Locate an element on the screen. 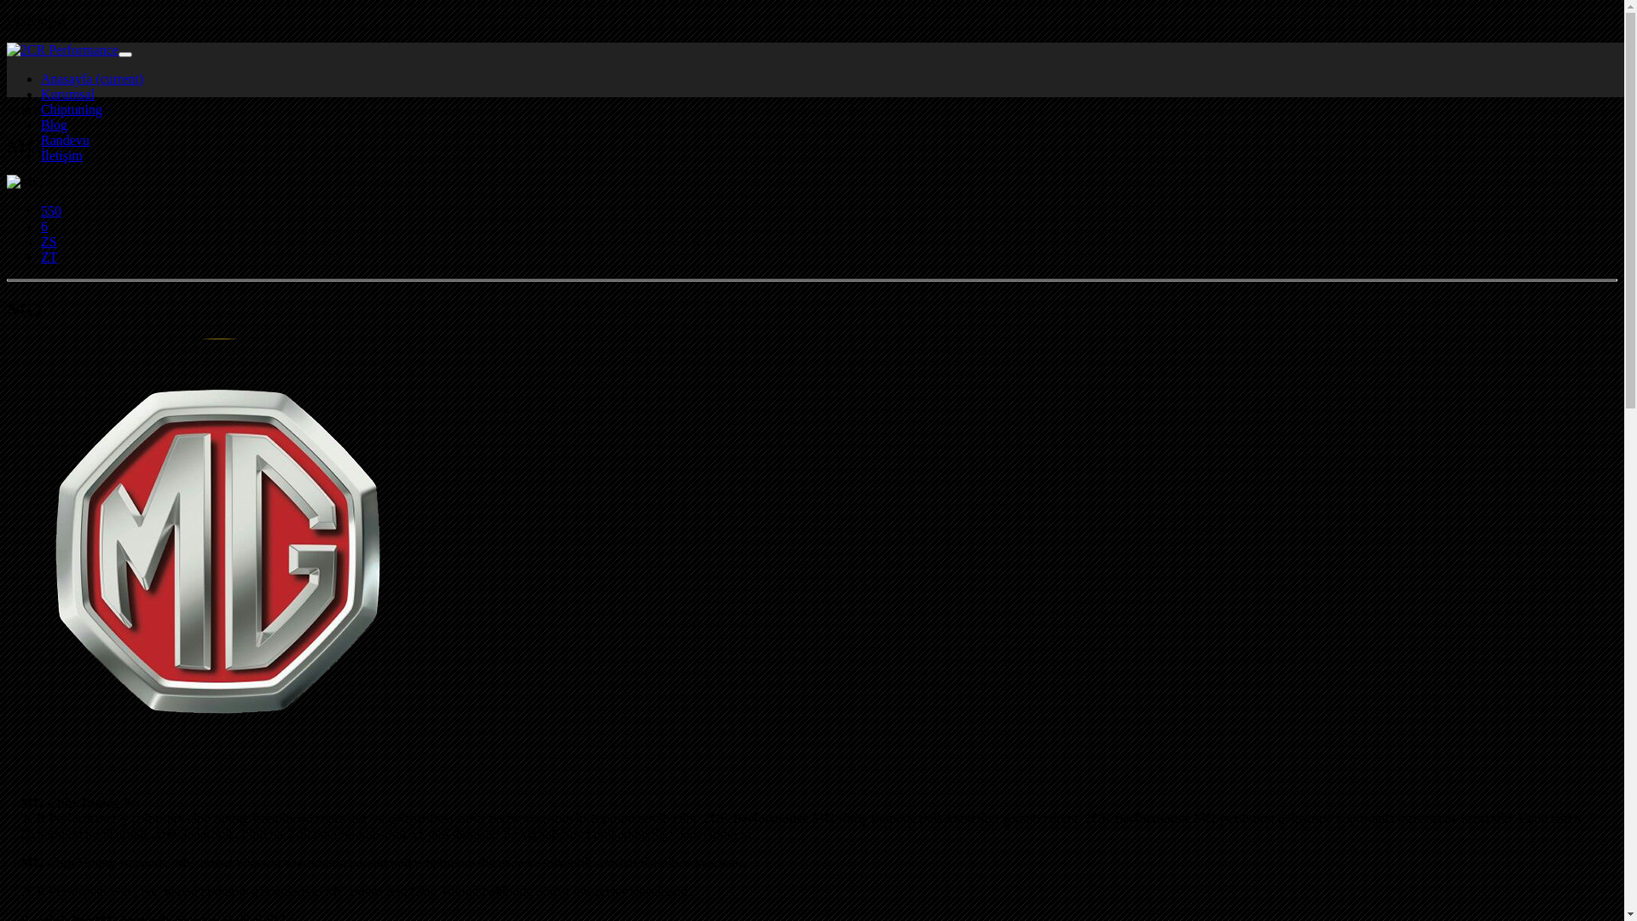  Anasayfa is located at coordinates (67, 49).